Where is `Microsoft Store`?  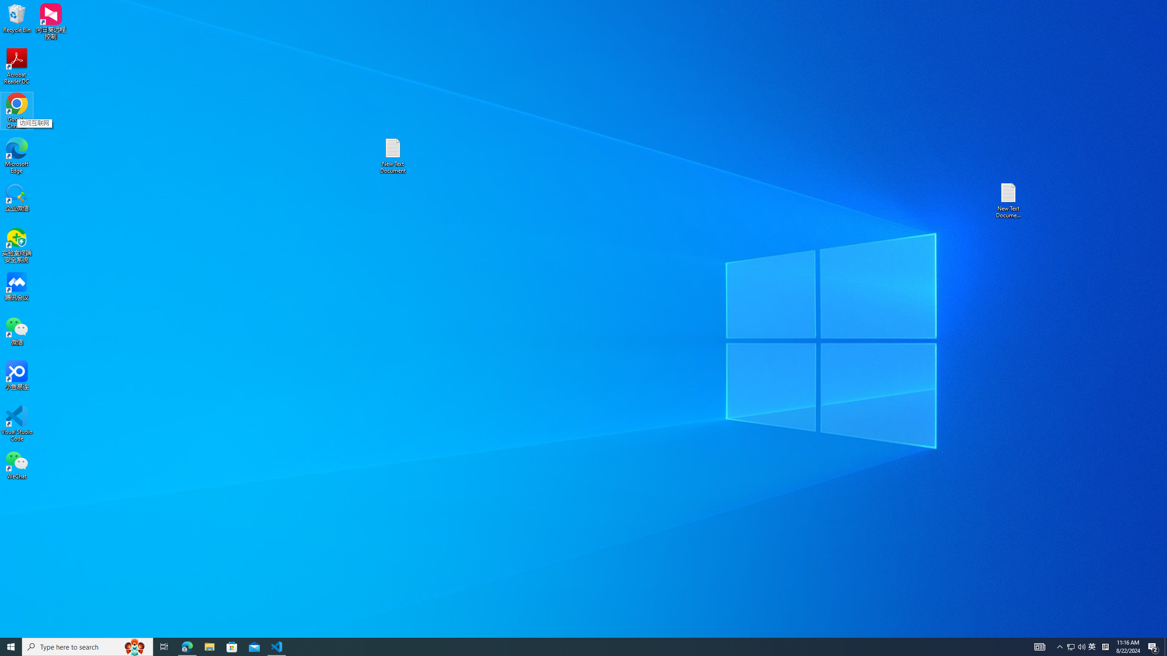
Microsoft Store is located at coordinates (232, 647).